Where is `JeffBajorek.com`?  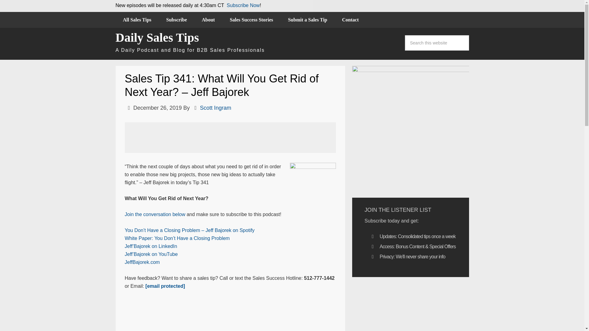
JeffBajorek.com is located at coordinates (142, 262).